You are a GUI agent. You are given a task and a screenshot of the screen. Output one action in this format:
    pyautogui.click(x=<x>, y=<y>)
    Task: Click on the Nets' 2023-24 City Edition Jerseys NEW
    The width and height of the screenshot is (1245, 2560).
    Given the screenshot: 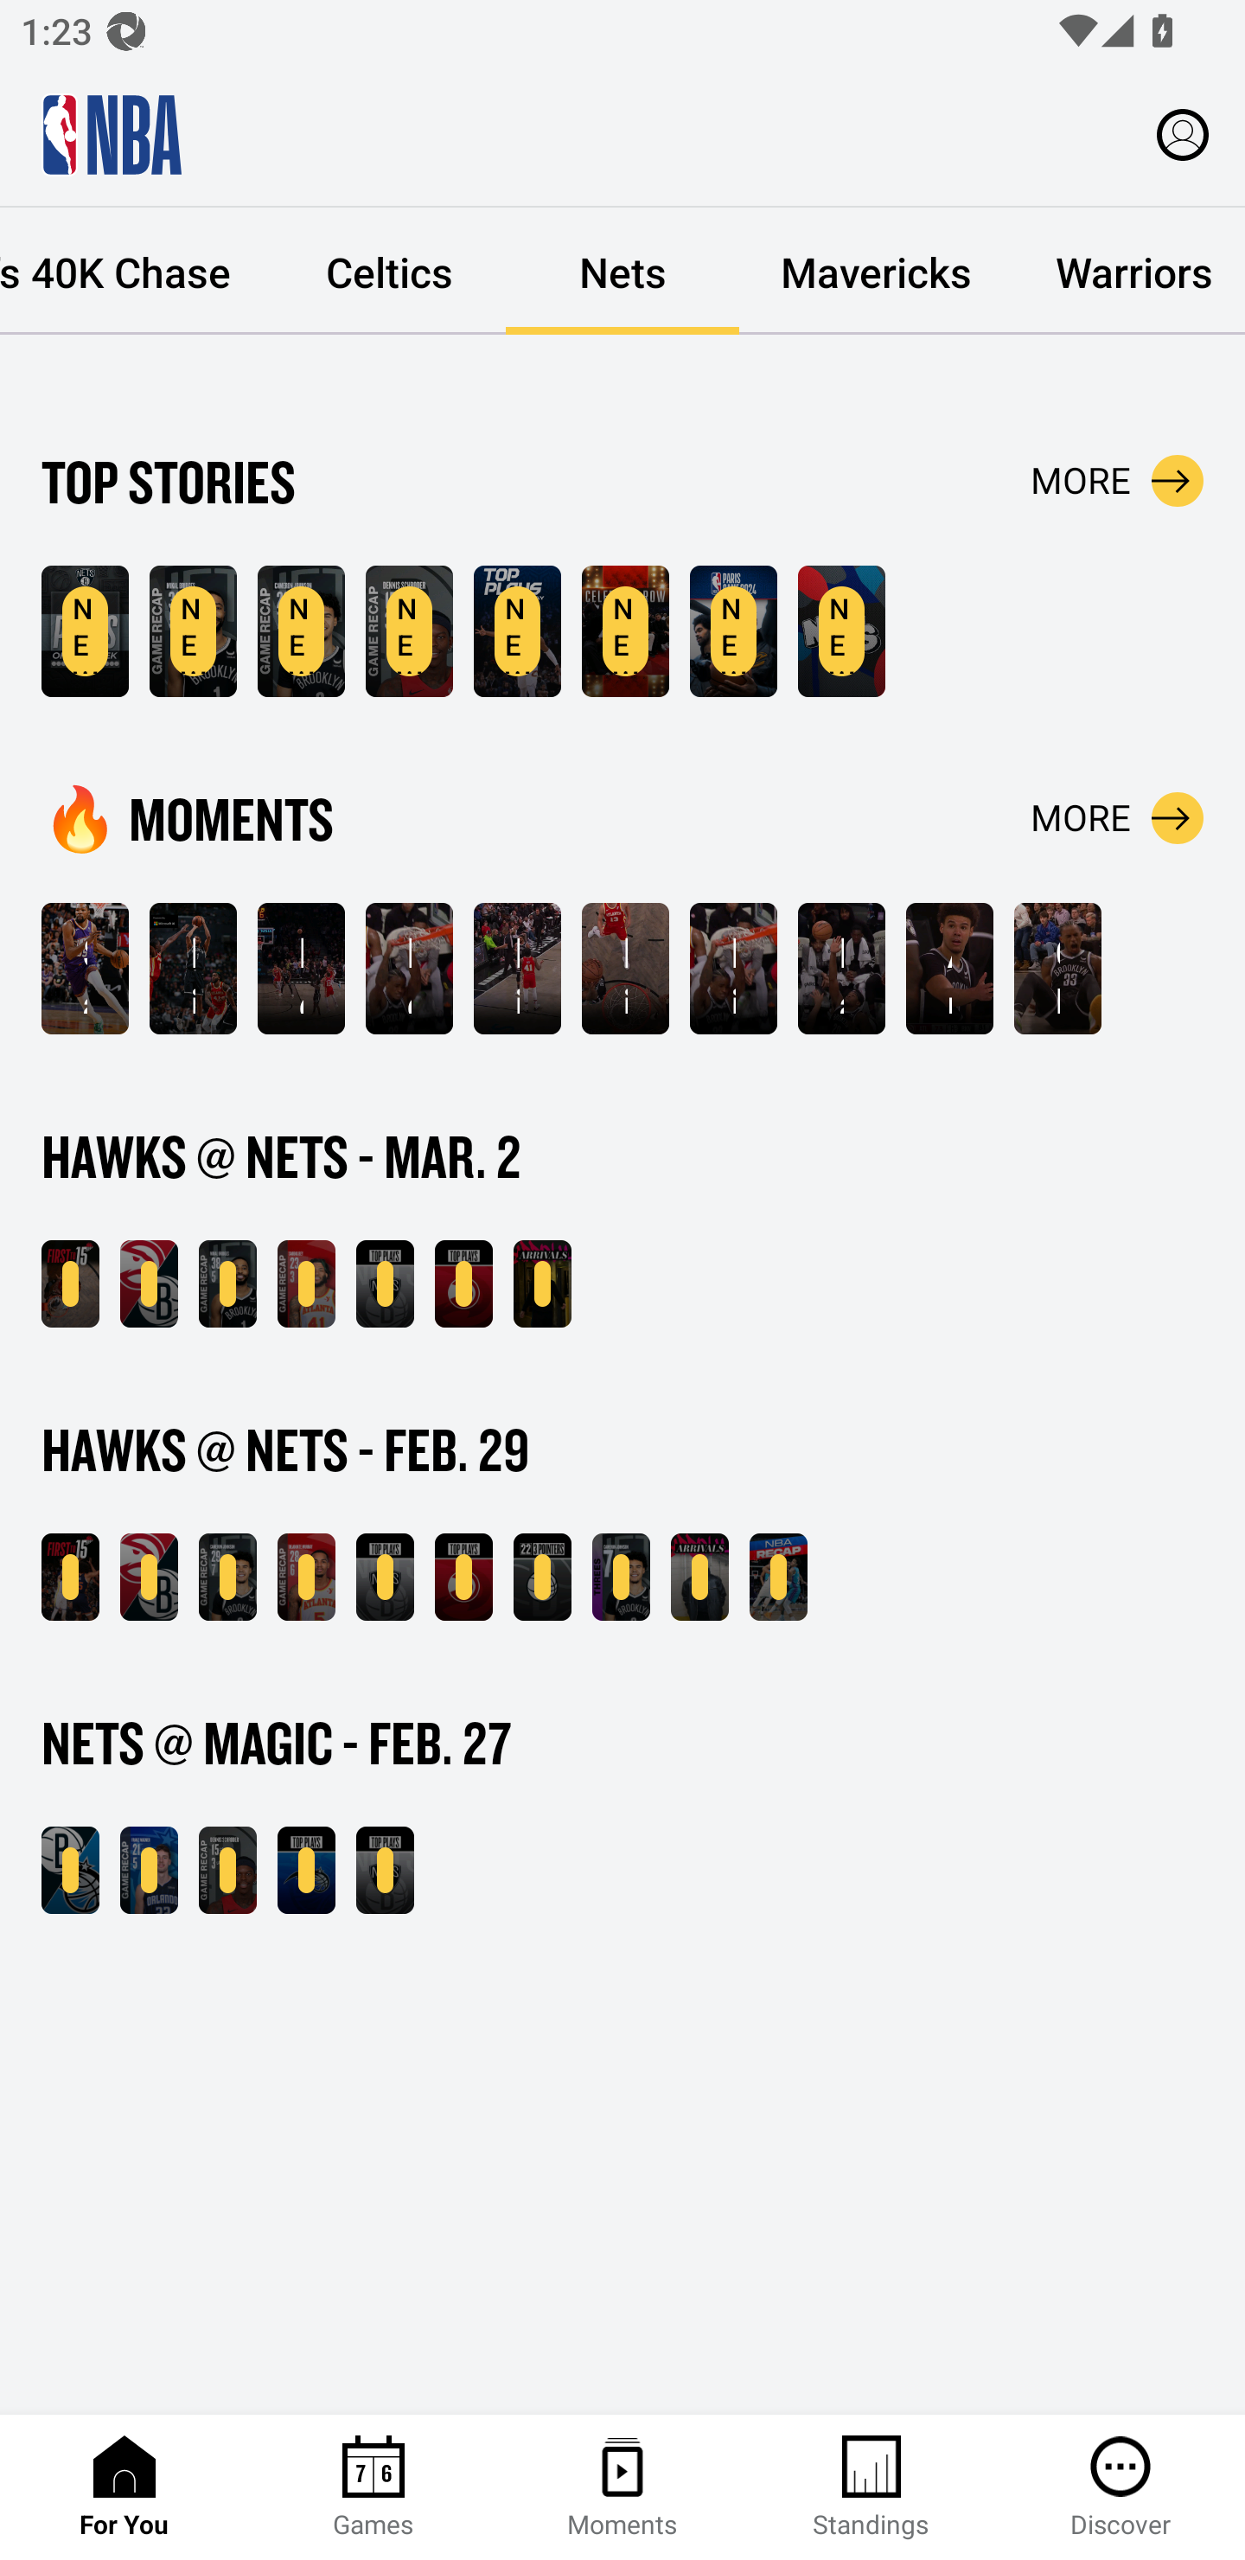 What is the action you would take?
    pyautogui.click(x=841, y=631)
    